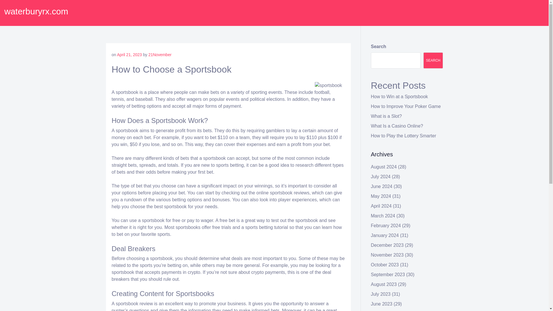 This screenshot has height=311, width=553. Describe the element at coordinates (129, 55) in the screenshot. I see `April 21, 2023` at that location.